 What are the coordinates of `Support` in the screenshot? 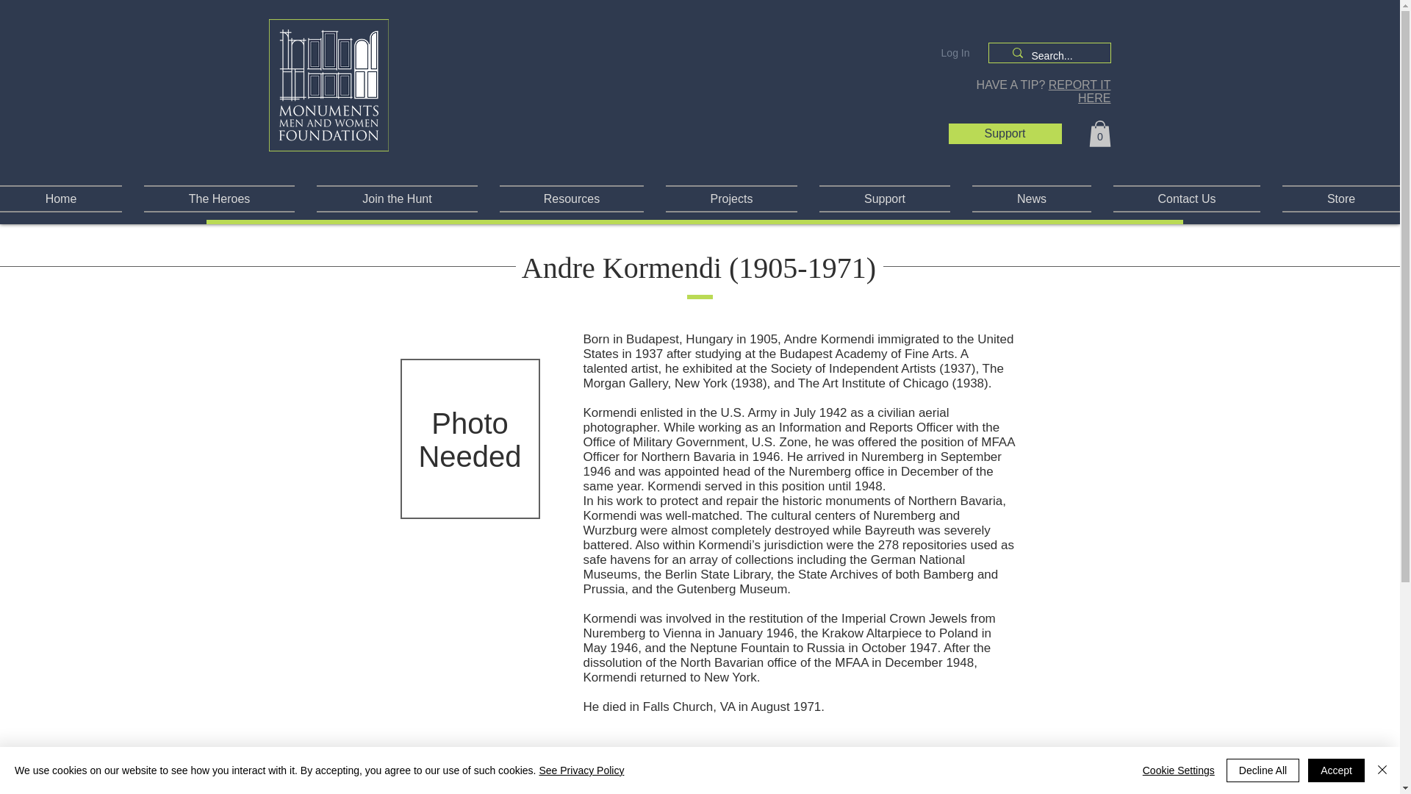 It's located at (1005, 134).